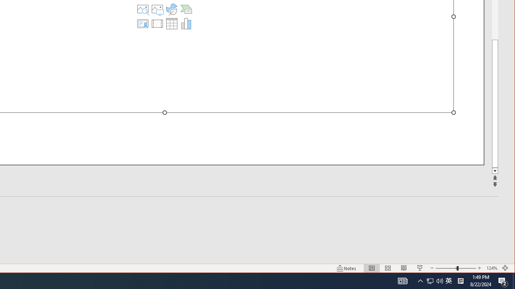 The height and width of the screenshot is (289, 515). I want to click on Line down, so click(495, 171).